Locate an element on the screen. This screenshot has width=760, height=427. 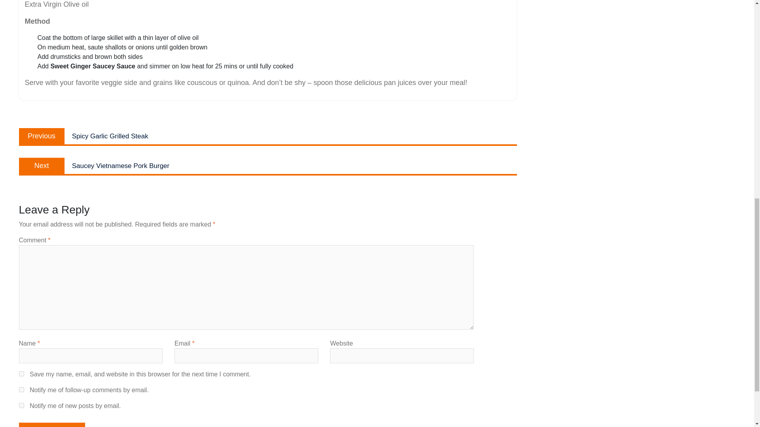
Post Comment is located at coordinates (52, 425).